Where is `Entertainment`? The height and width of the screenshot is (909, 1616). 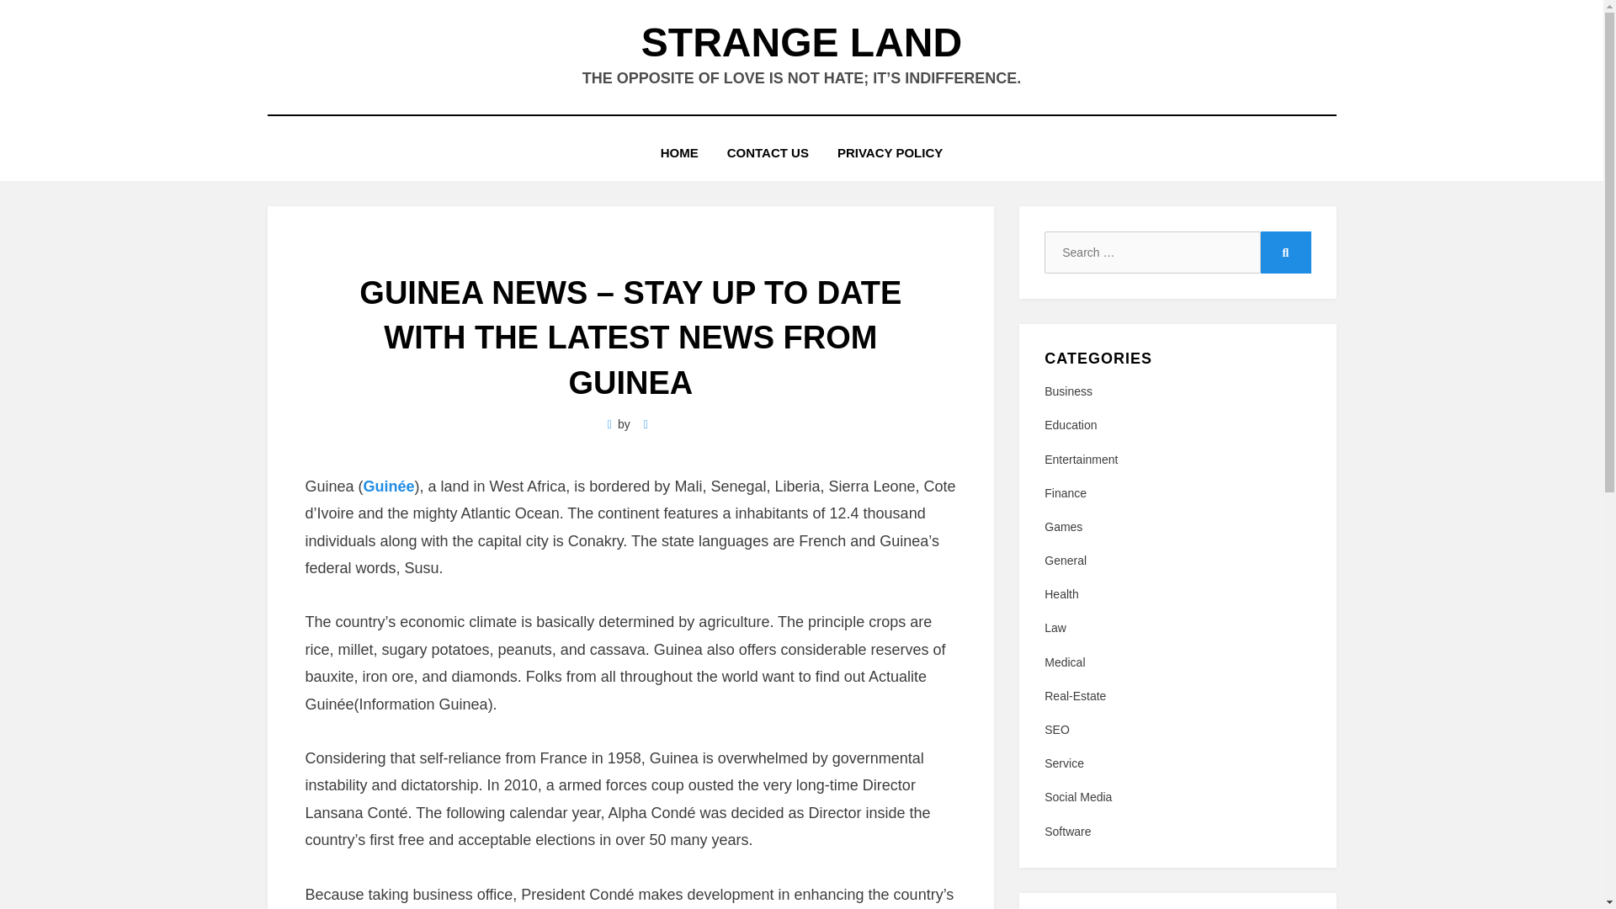
Entertainment is located at coordinates (1177, 460).